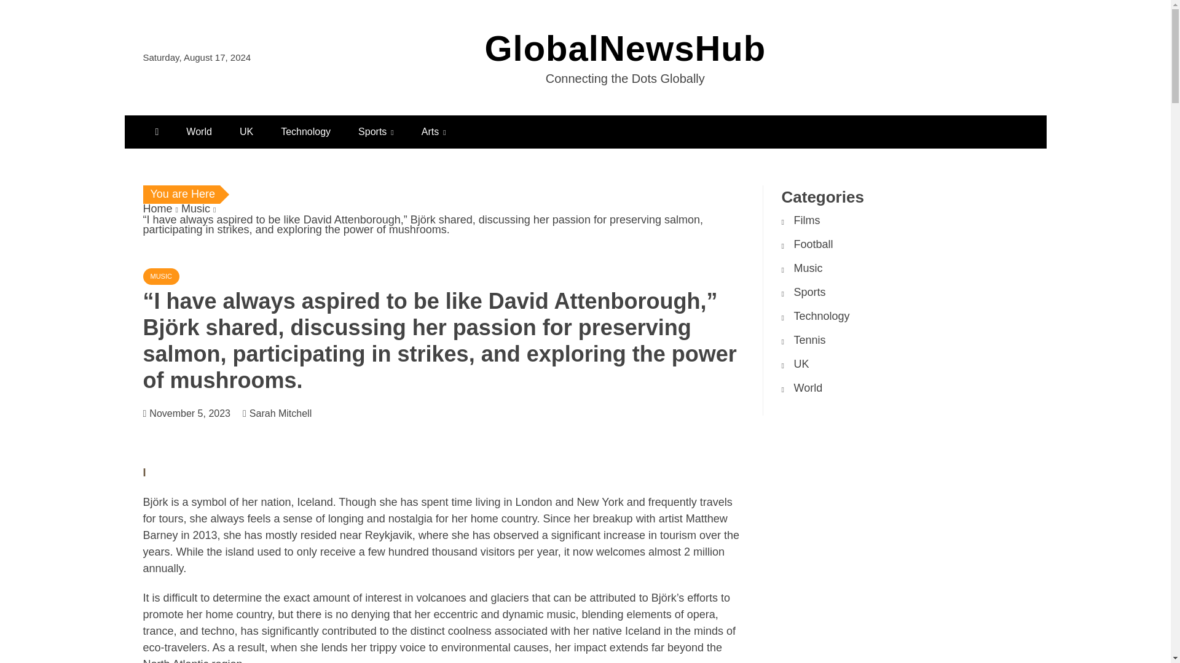 The height and width of the screenshot is (663, 1180). What do you see at coordinates (624, 48) in the screenshot?
I see `GlobalNewsHub` at bounding box center [624, 48].